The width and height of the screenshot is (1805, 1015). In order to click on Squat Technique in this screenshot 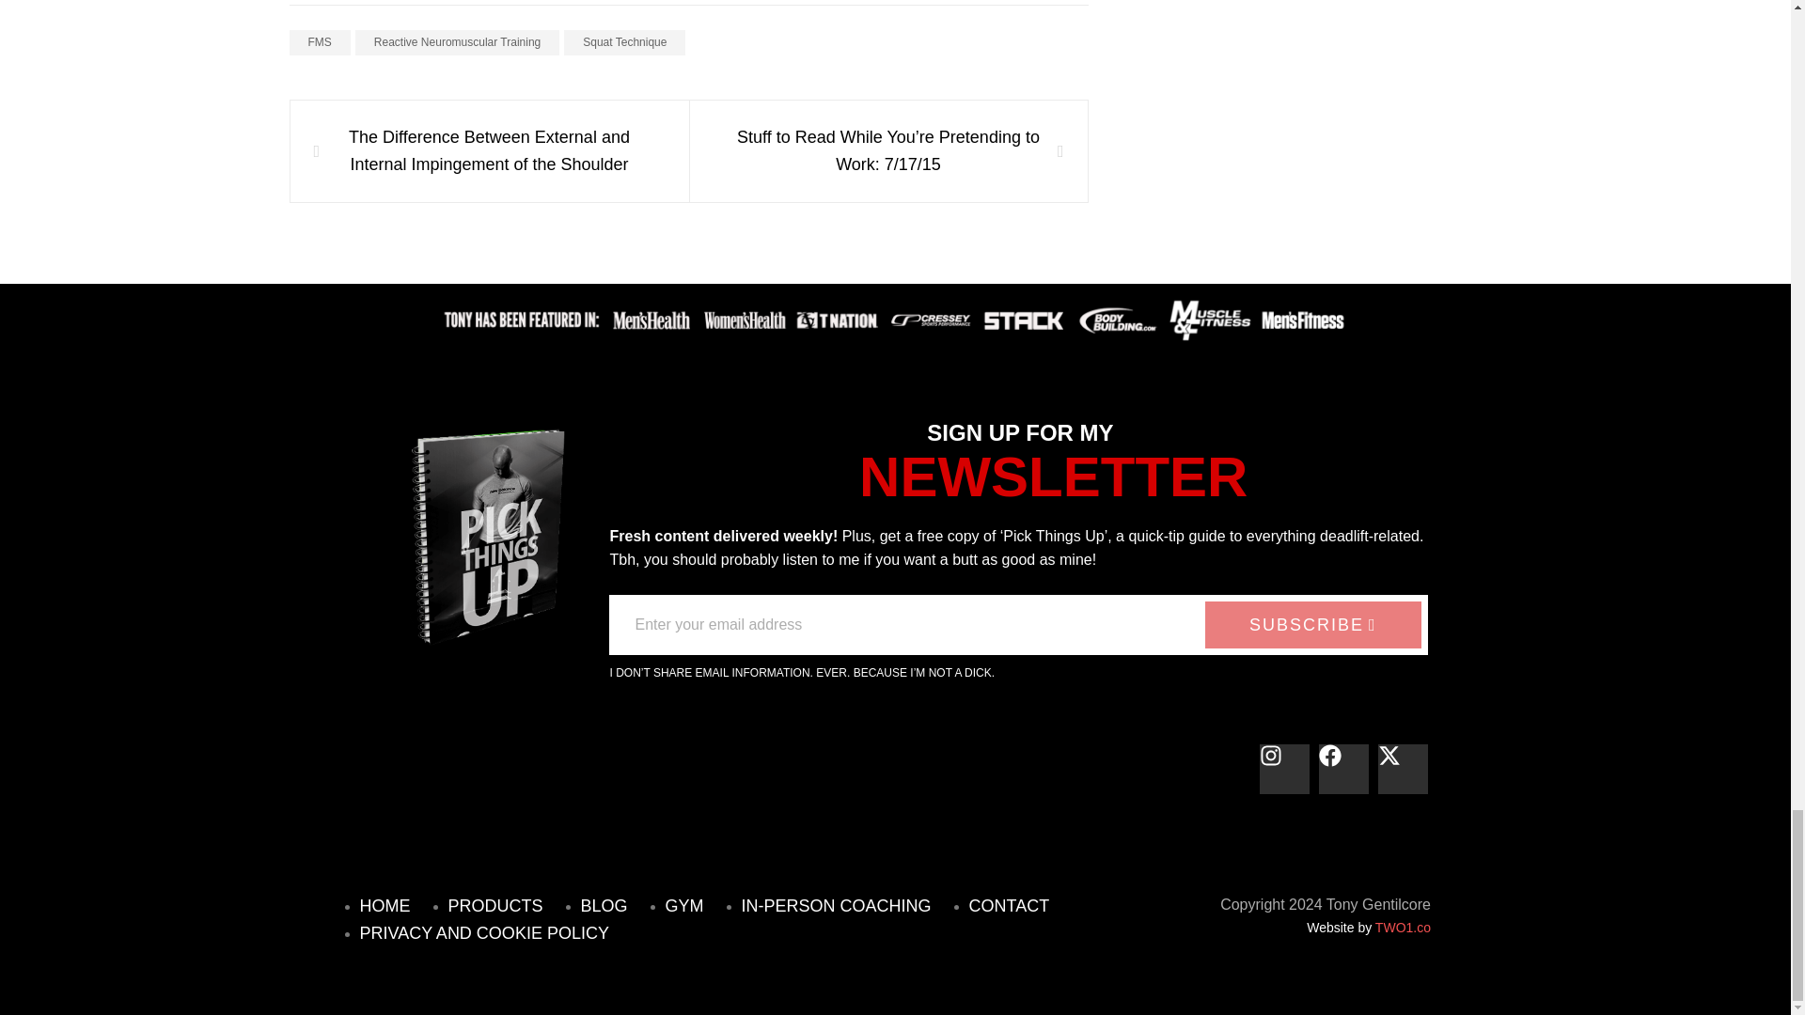, I will do `click(624, 43)`.